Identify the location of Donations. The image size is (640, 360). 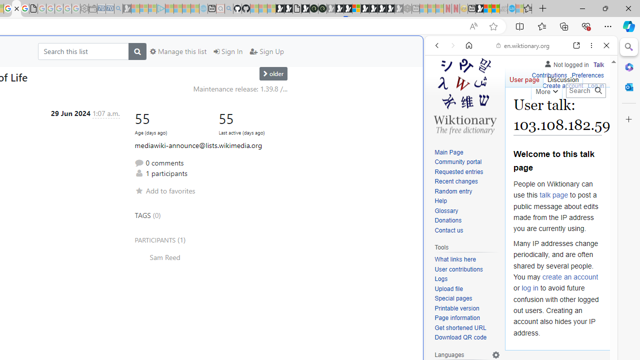
(448, 221).